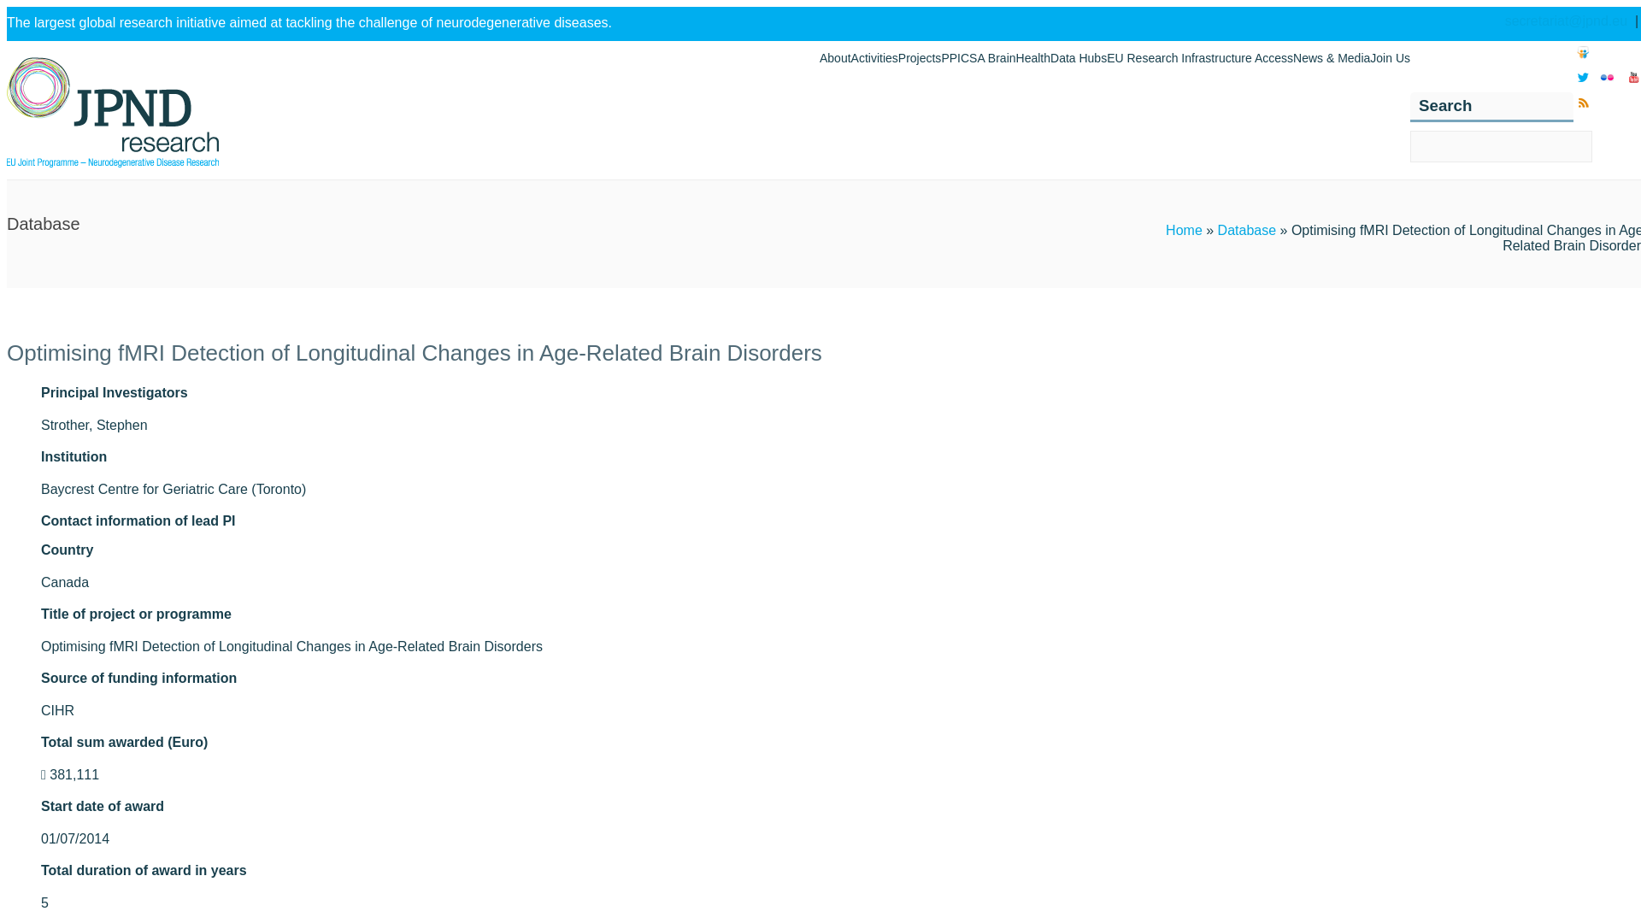 This screenshot has width=1641, height=923. I want to click on EU Research Infrastructure Access, so click(1199, 58).